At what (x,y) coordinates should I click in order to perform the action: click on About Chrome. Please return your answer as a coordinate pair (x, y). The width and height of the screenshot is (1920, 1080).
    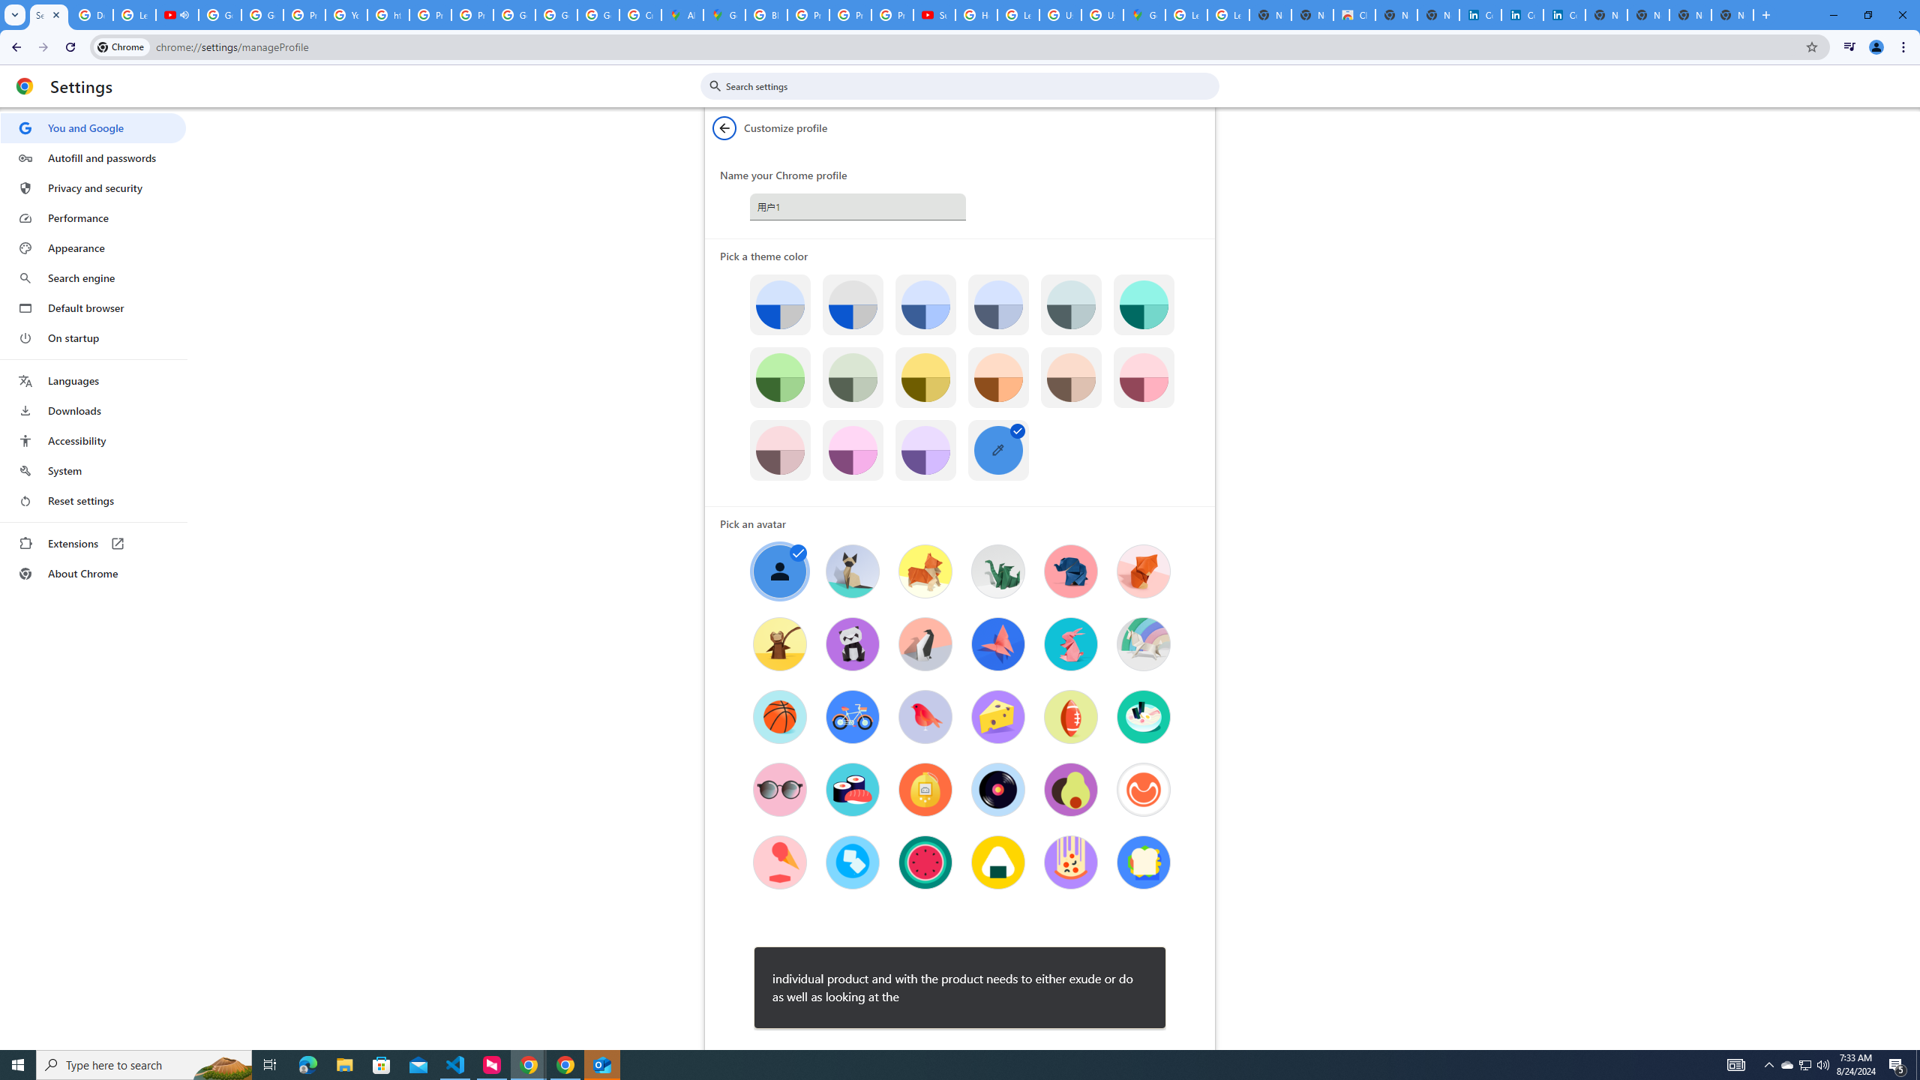
    Looking at the image, I should click on (93, 573).